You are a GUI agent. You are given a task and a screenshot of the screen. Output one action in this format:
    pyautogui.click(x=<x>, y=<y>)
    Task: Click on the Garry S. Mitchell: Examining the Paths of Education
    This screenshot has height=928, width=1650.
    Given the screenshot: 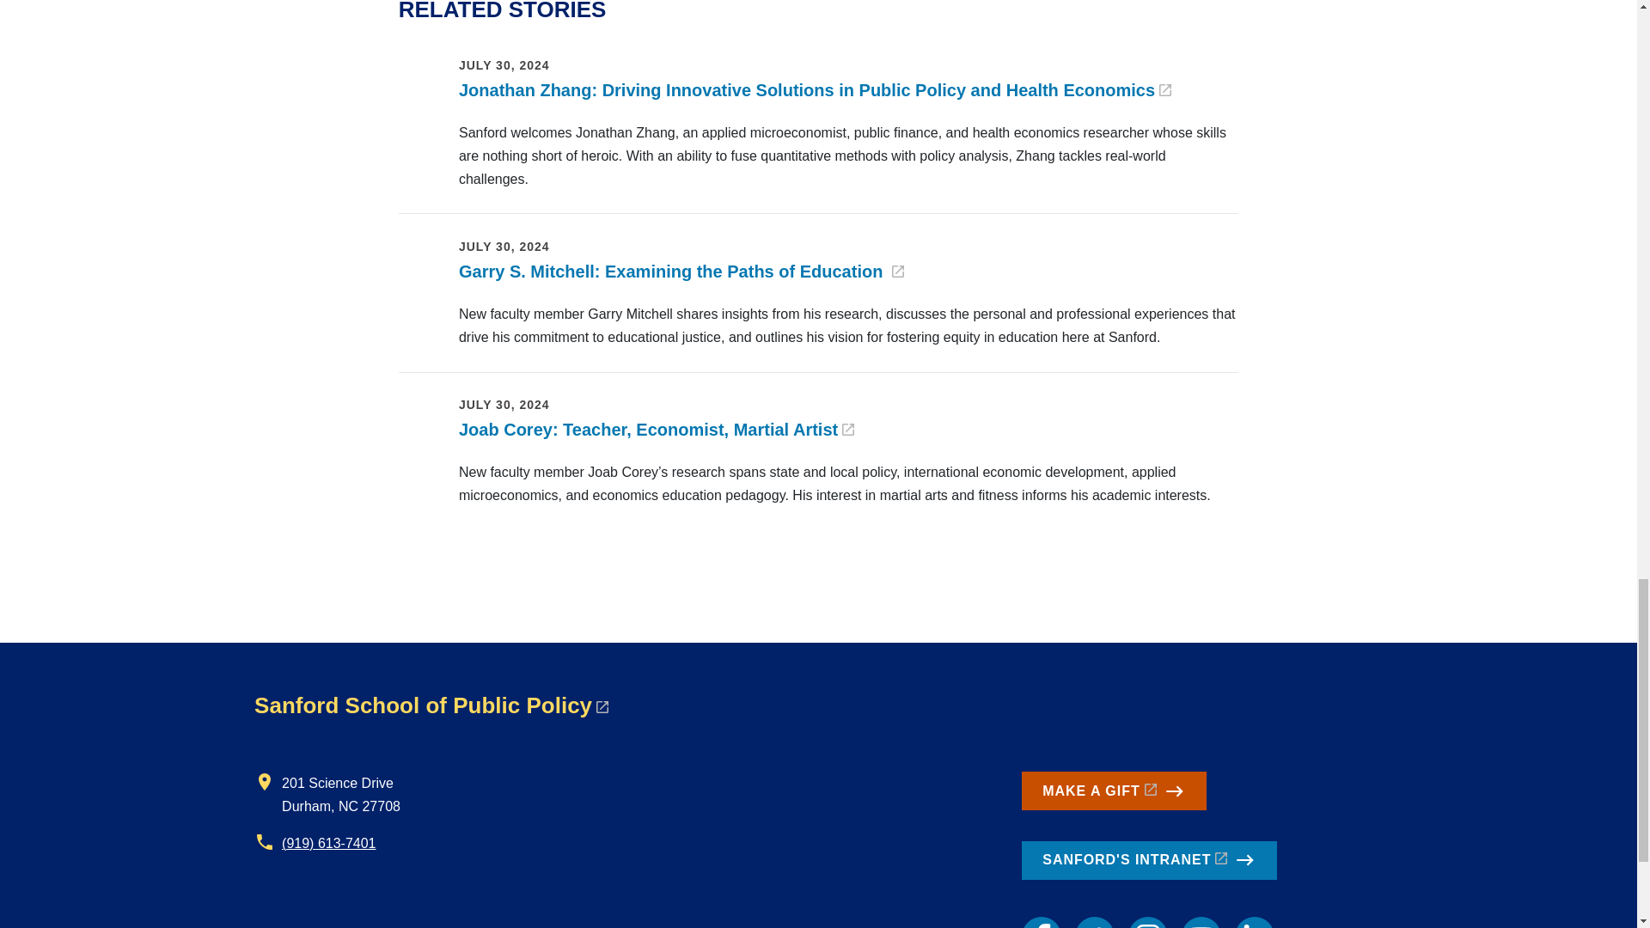 What is the action you would take?
    pyautogui.click(x=681, y=272)
    